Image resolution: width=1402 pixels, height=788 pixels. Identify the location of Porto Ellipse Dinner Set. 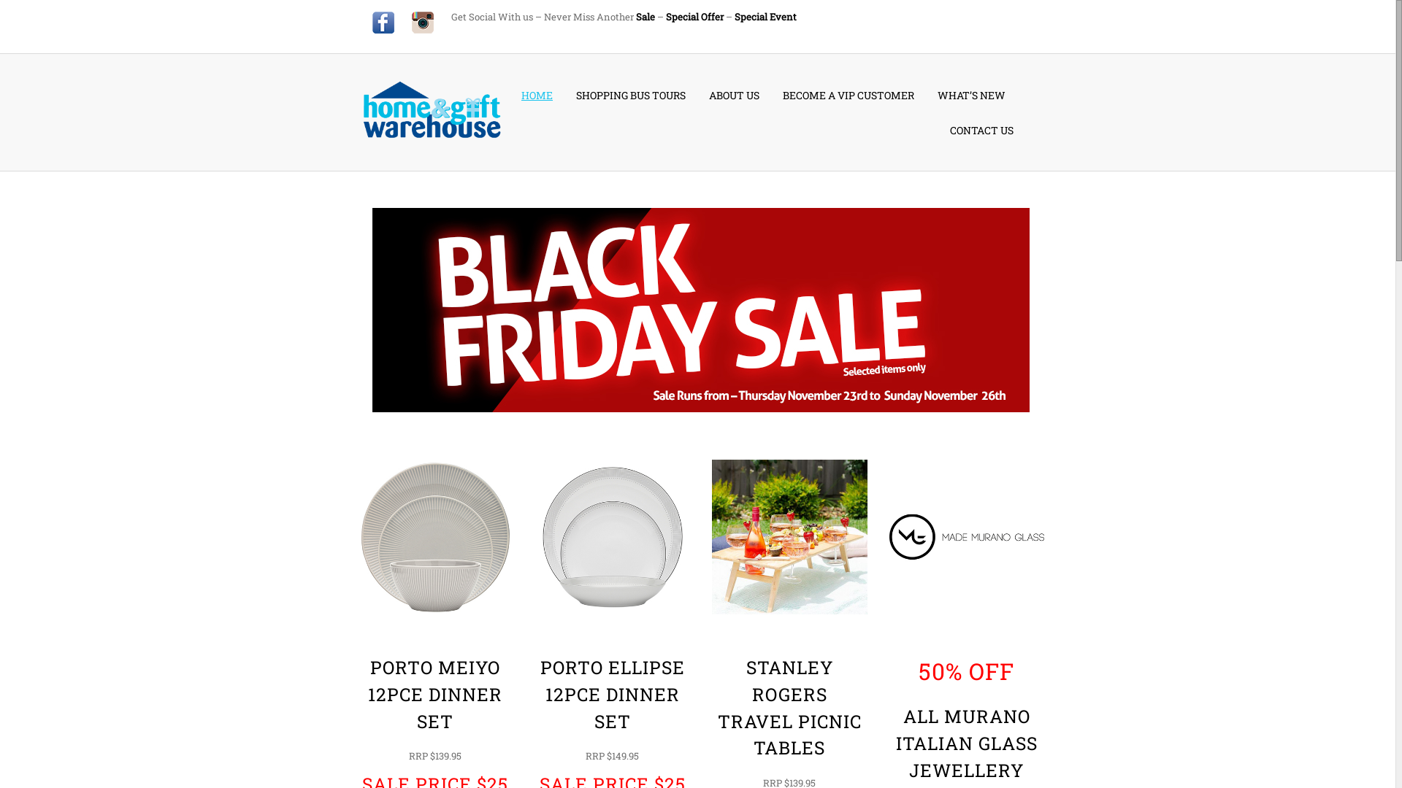
(612, 537).